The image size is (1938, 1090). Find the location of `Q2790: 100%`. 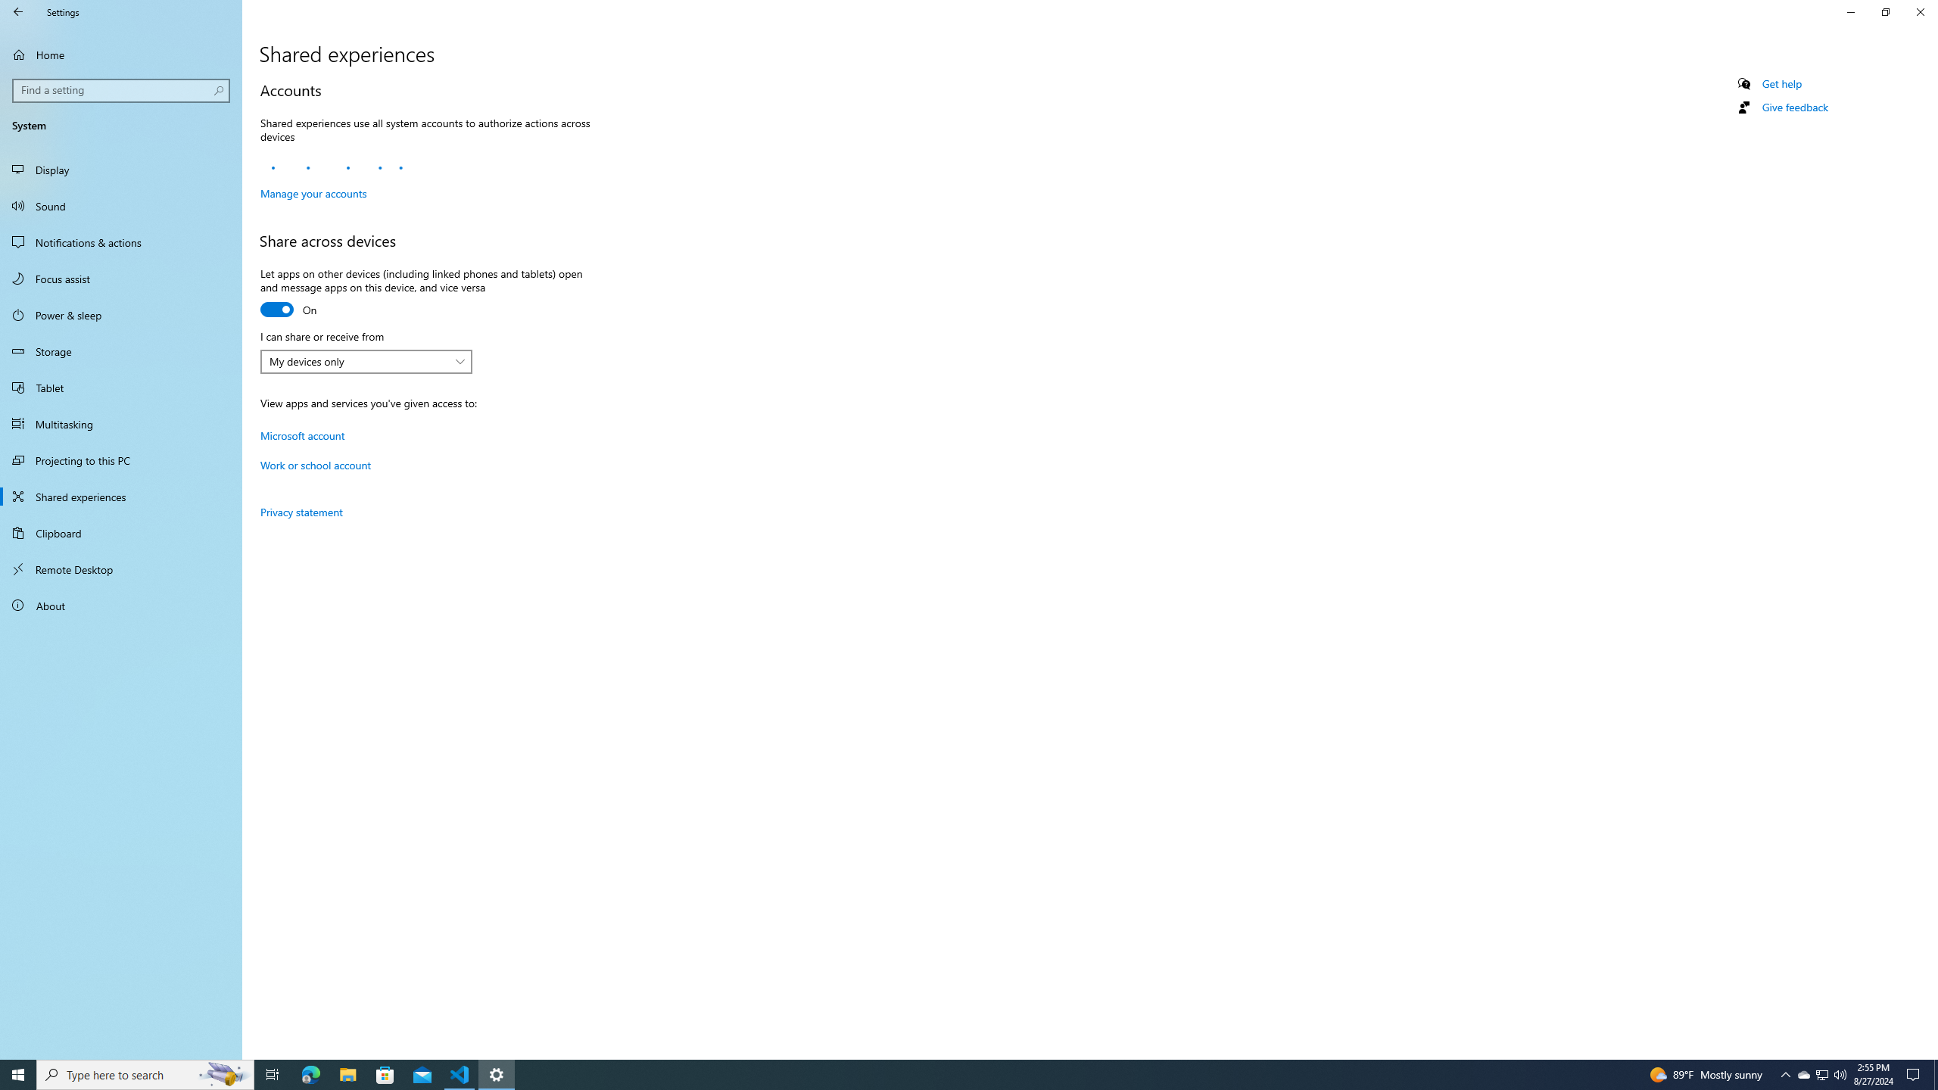

Q2790: 100% is located at coordinates (1840, 1075).